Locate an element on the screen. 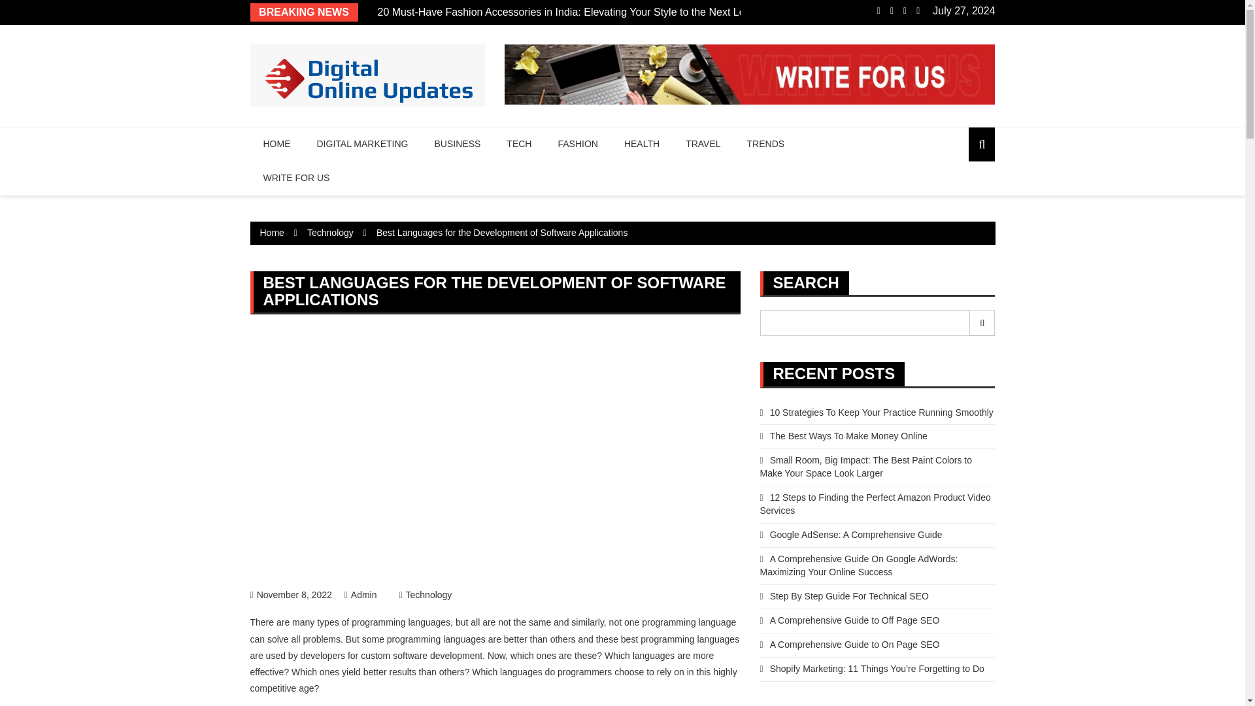 The width and height of the screenshot is (1255, 706). Facebook is located at coordinates (878, 11).